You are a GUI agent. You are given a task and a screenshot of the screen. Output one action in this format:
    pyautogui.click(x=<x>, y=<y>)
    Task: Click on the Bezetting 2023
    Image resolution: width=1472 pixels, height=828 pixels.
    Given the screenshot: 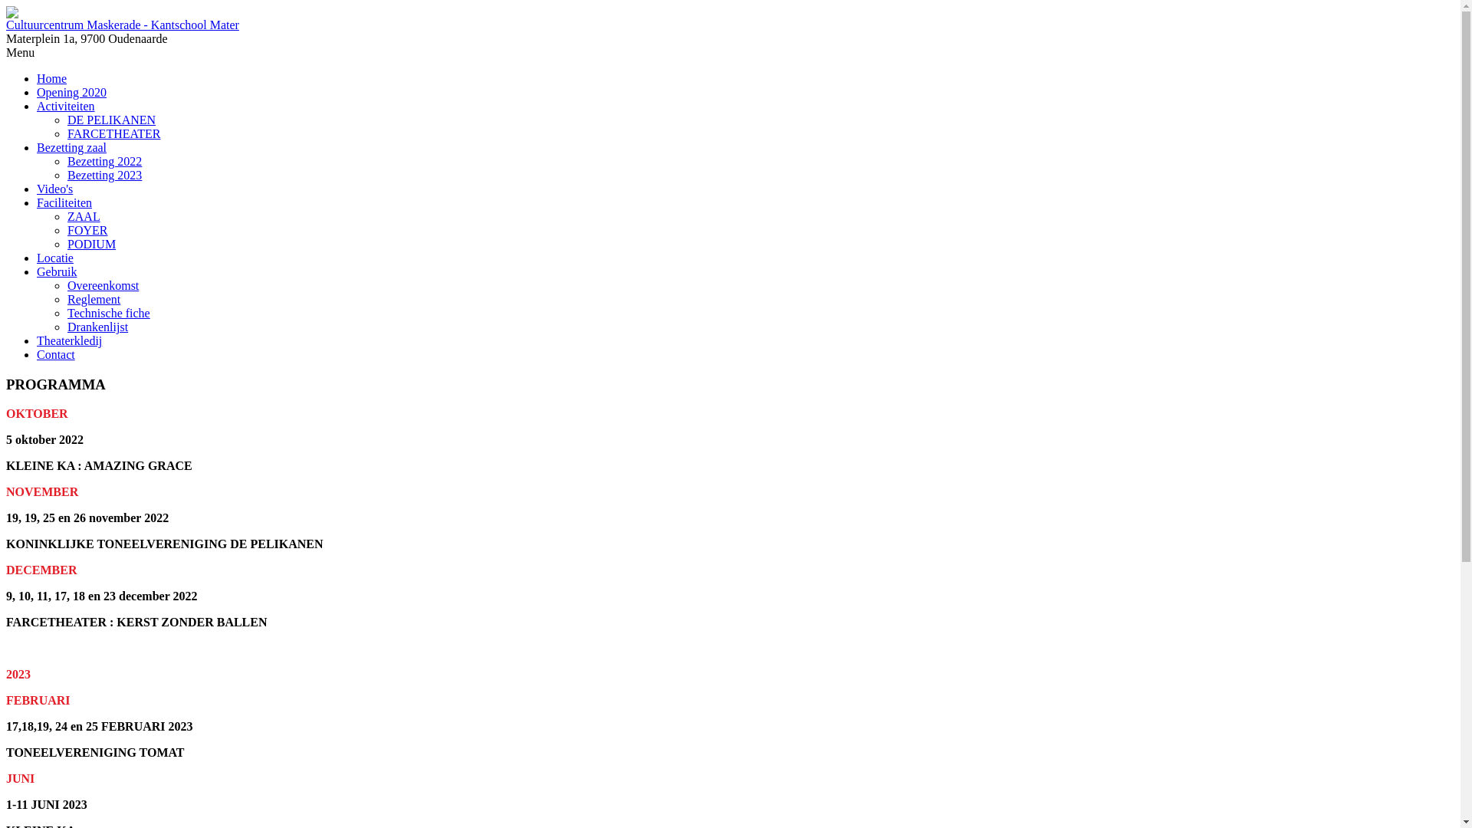 What is the action you would take?
    pyautogui.click(x=104, y=175)
    